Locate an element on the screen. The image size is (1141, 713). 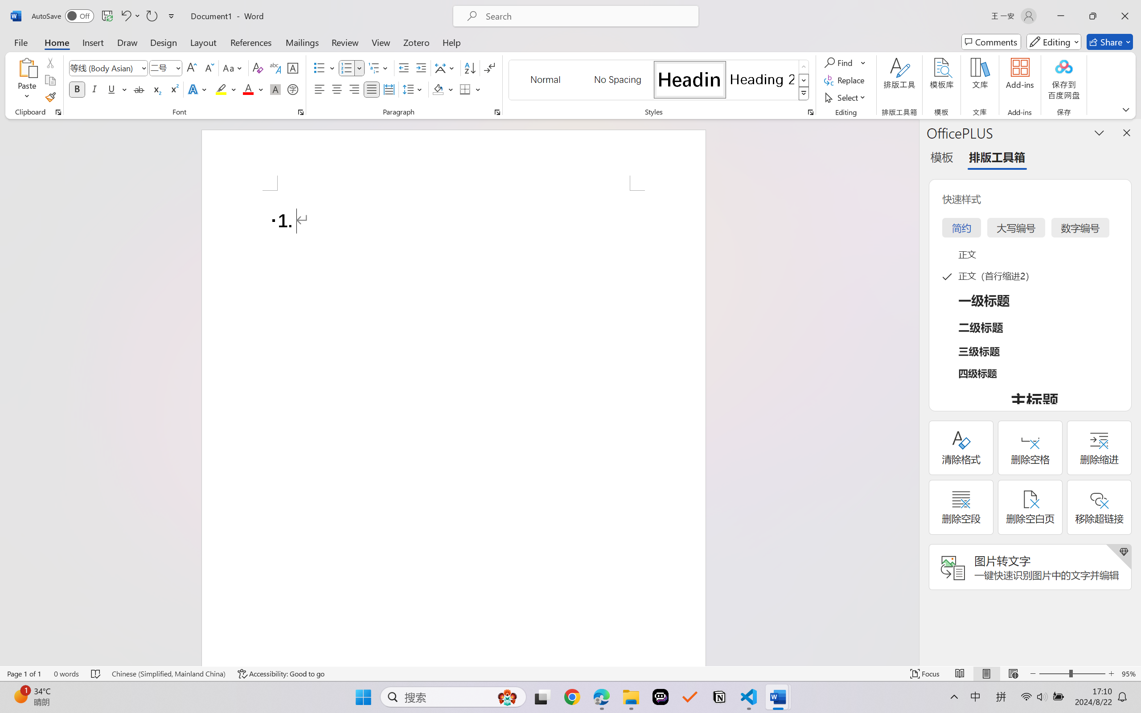
Page 1 content is located at coordinates (454, 428).